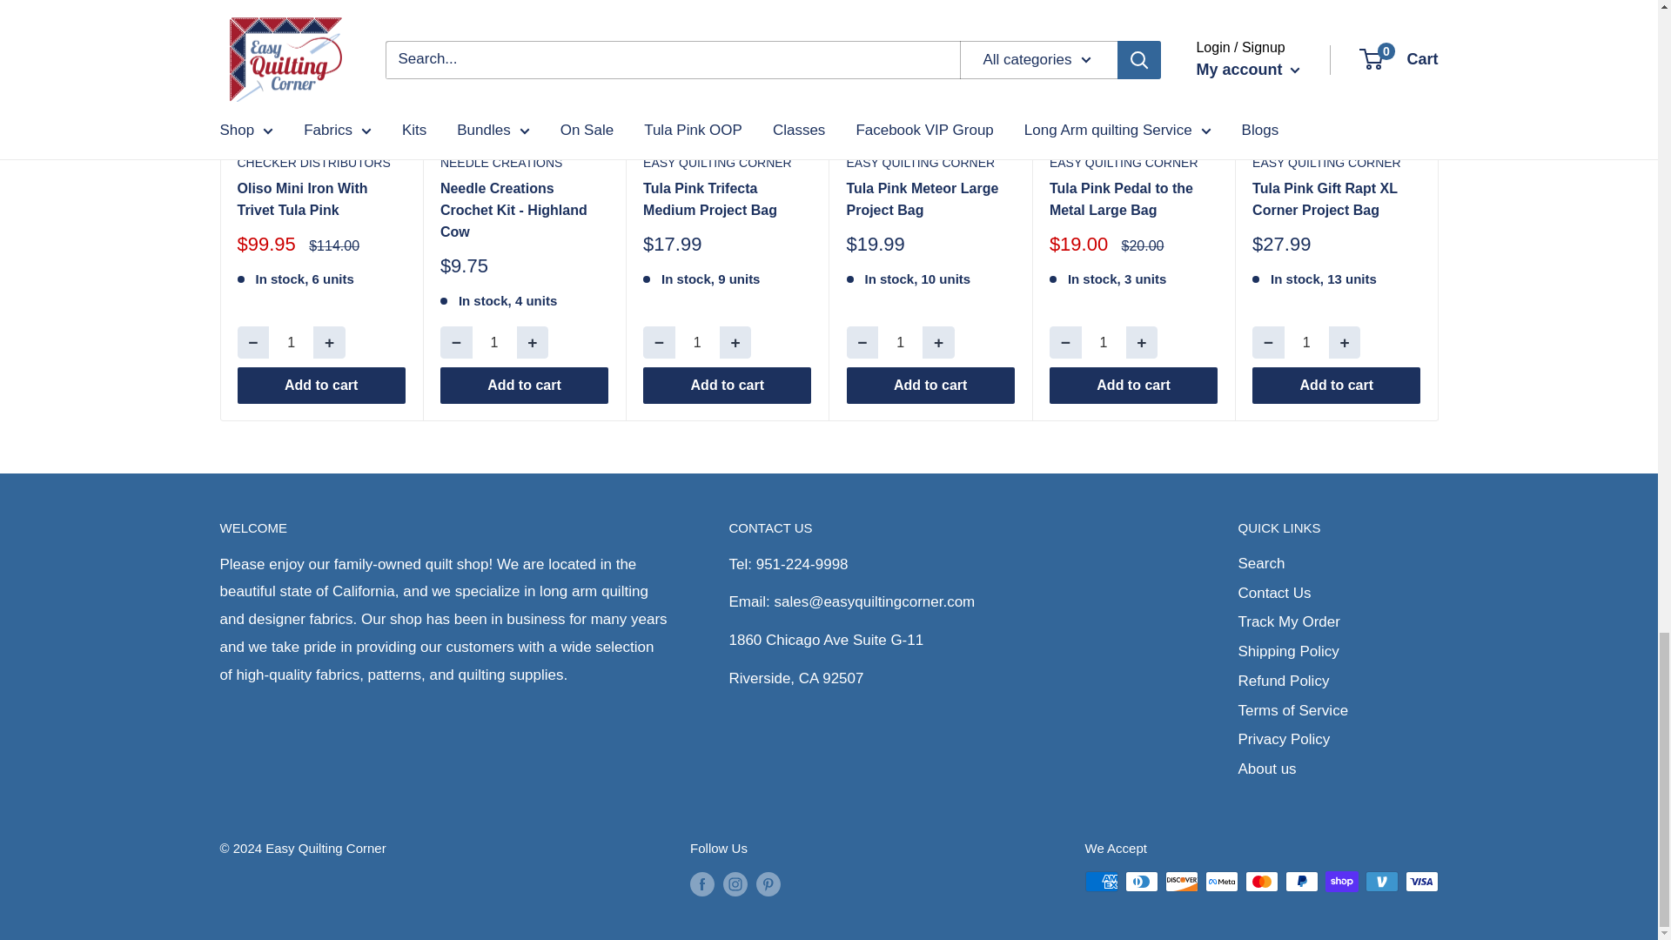  I want to click on 1, so click(697, 341).